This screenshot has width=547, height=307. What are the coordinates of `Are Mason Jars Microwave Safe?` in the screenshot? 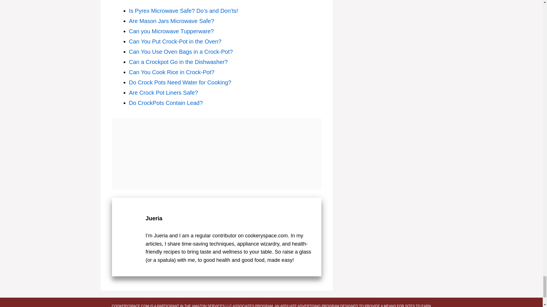 It's located at (171, 21).